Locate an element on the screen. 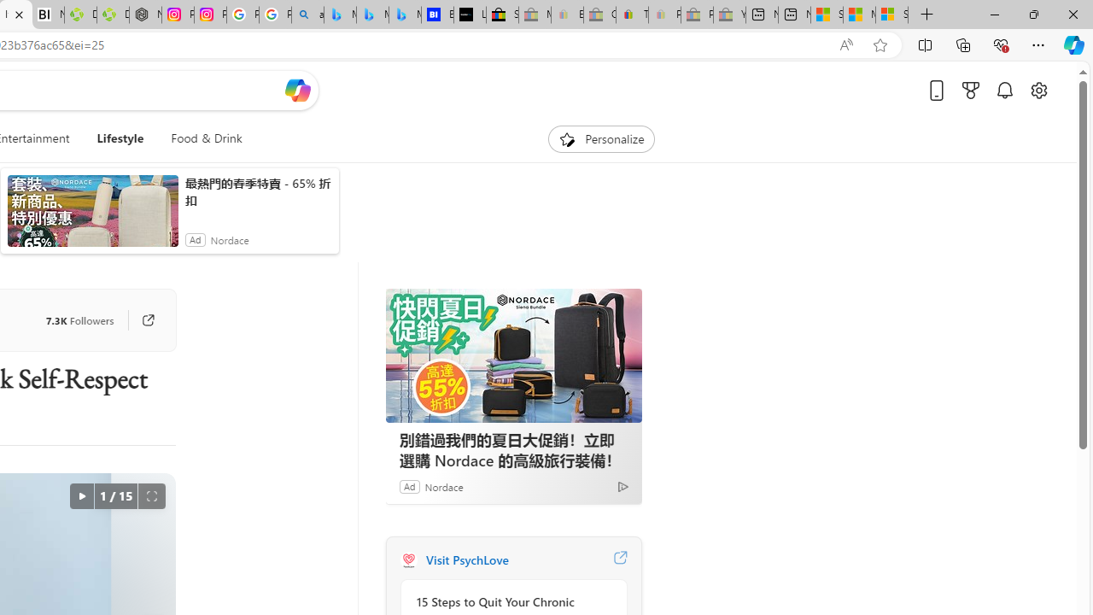 Image resolution: width=1093 pixels, height=615 pixels. Personalize is located at coordinates (601, 138).